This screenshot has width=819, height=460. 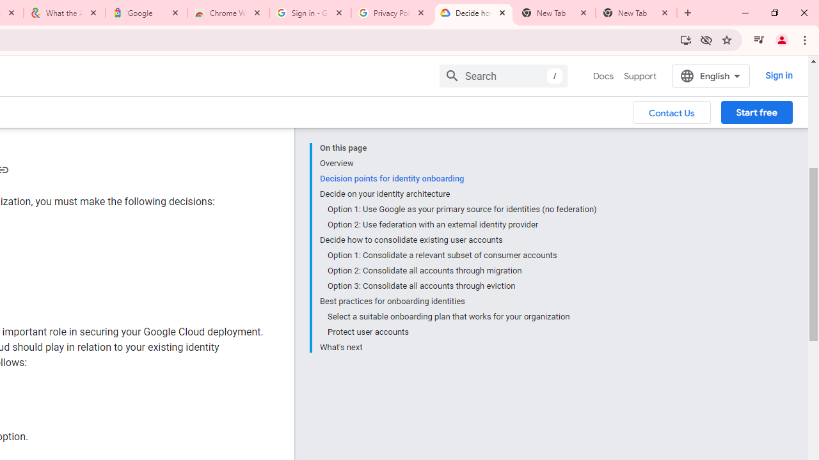 What do you see at coordinates (672, 112) in the screenshot?
I see `Contact Us` at bounding box center [672, 112].